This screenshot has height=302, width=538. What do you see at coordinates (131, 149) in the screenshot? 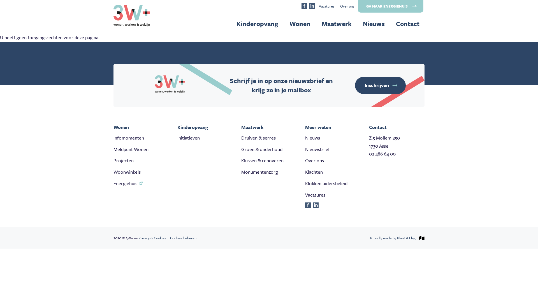
I see `Meldpunt Wonen` at bounding box center [131, 149].